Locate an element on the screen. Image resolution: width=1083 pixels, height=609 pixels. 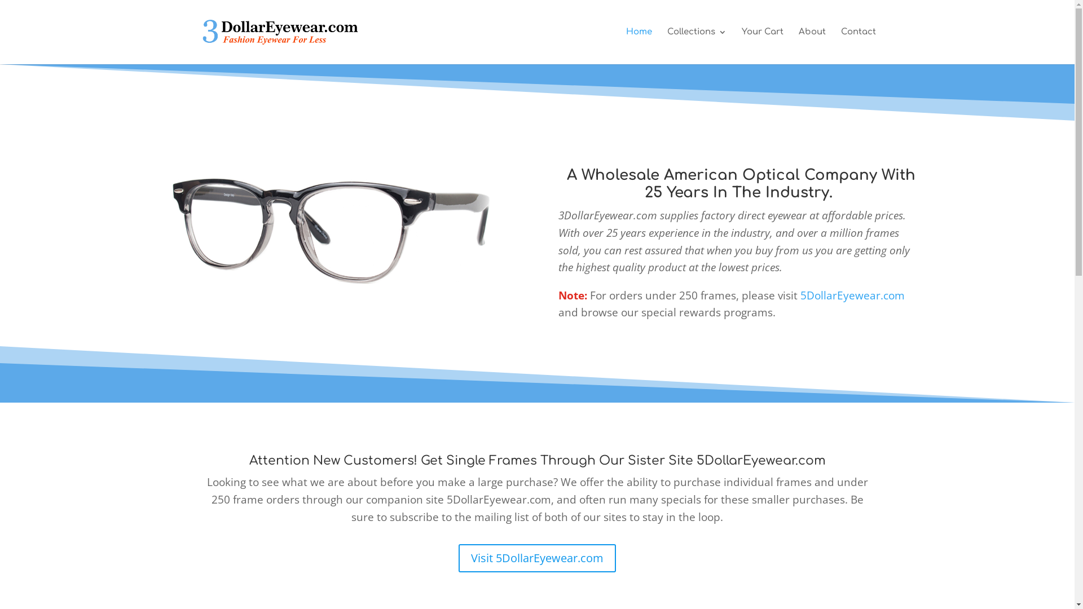
Visit 5DollarEyewear.com is located at coordinates (537, 558).